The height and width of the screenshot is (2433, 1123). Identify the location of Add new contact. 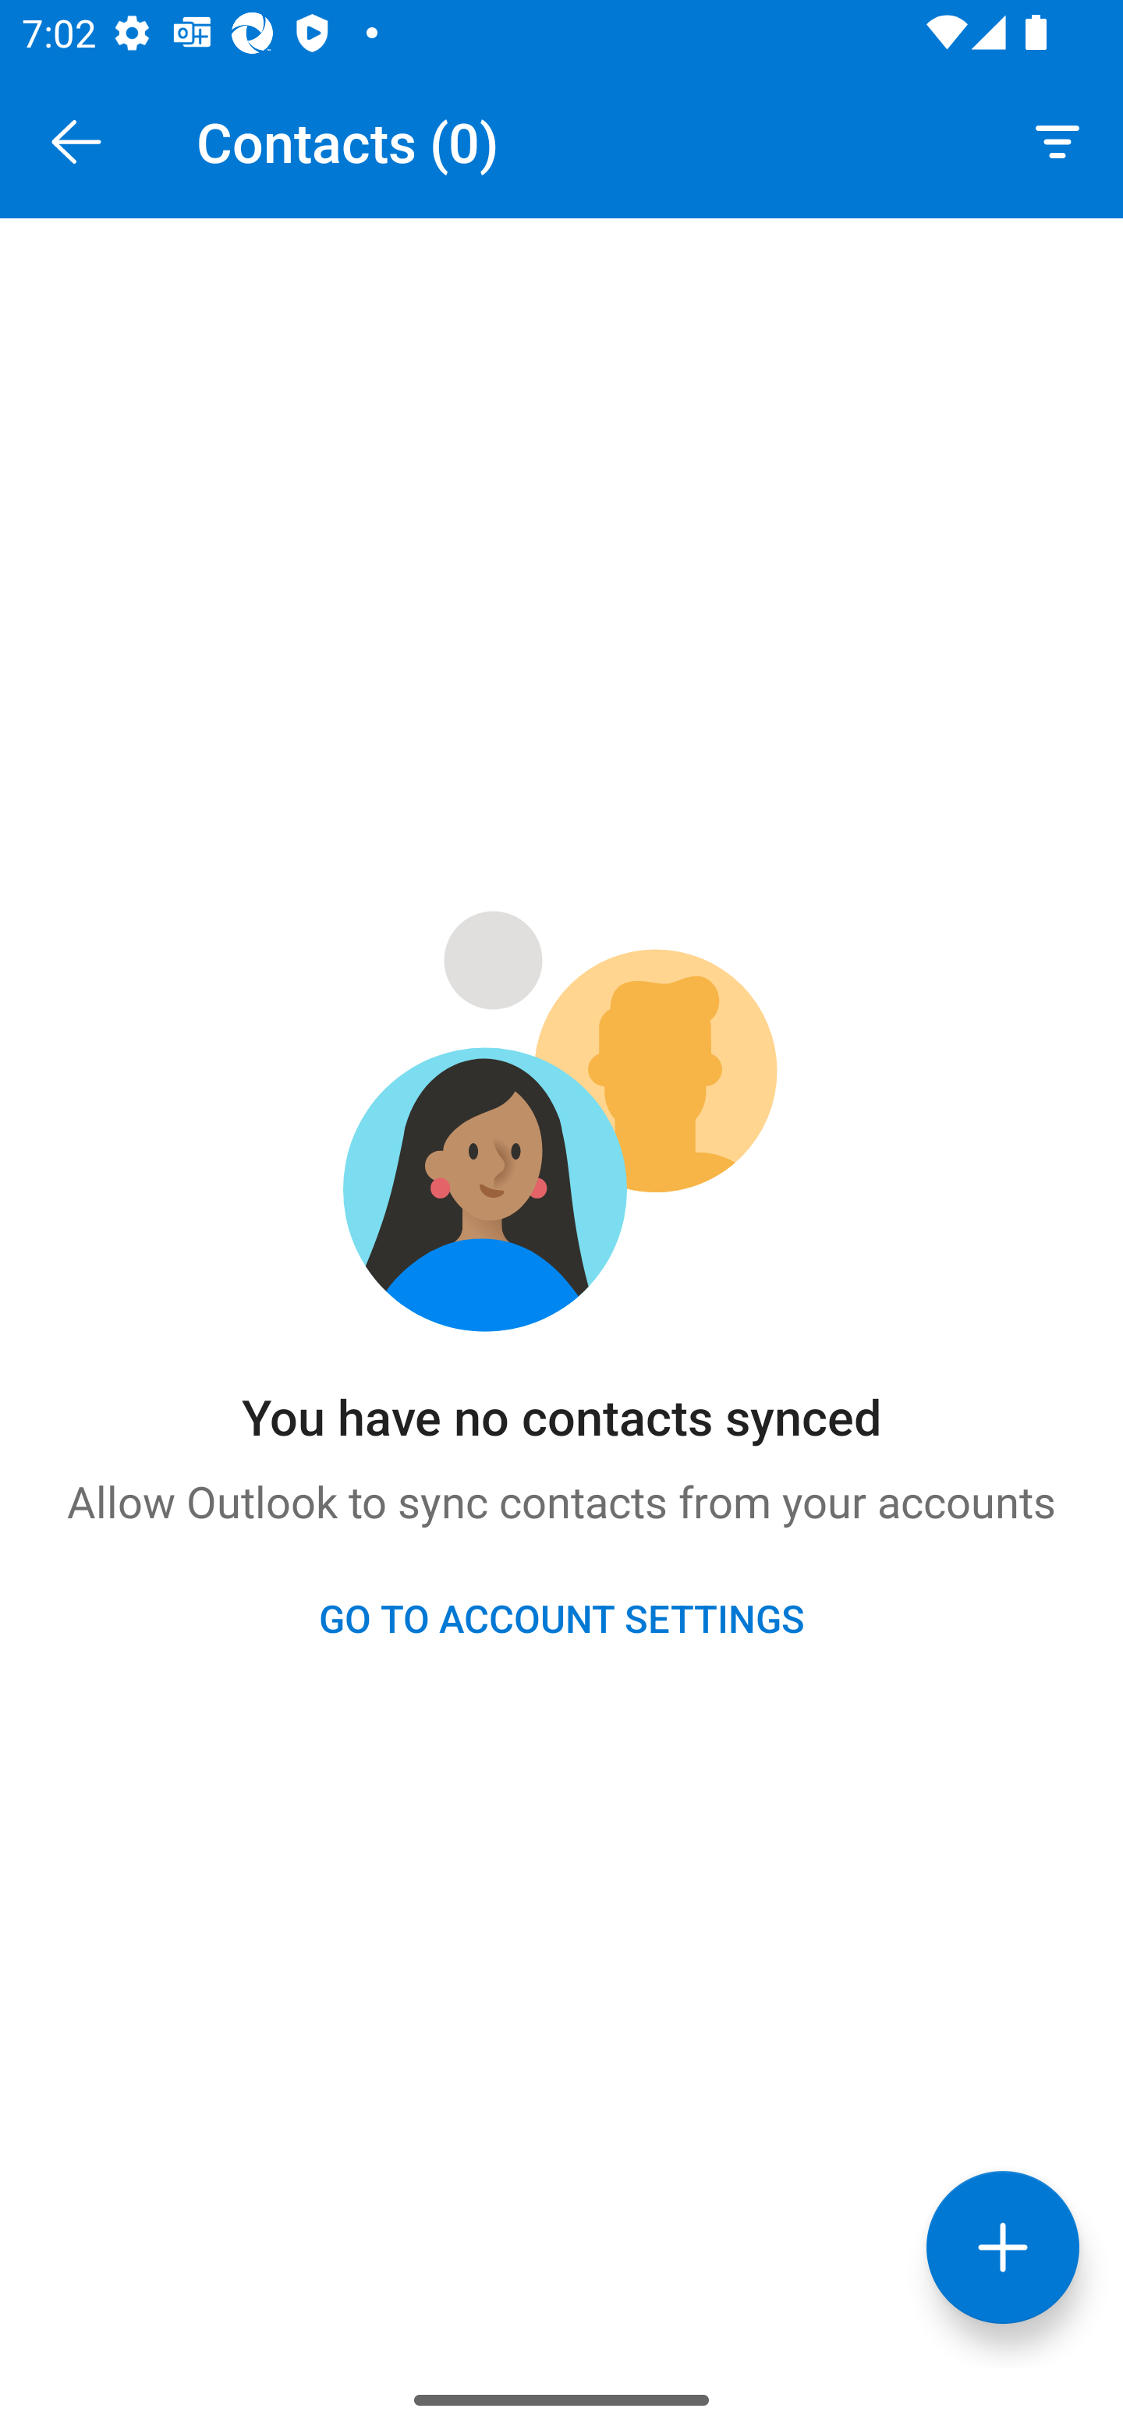
(1003, 2247).